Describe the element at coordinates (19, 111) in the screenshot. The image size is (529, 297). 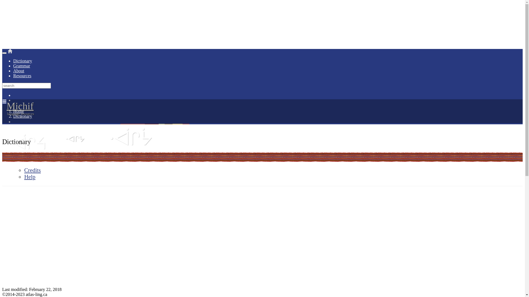
I see `Home` at that location.